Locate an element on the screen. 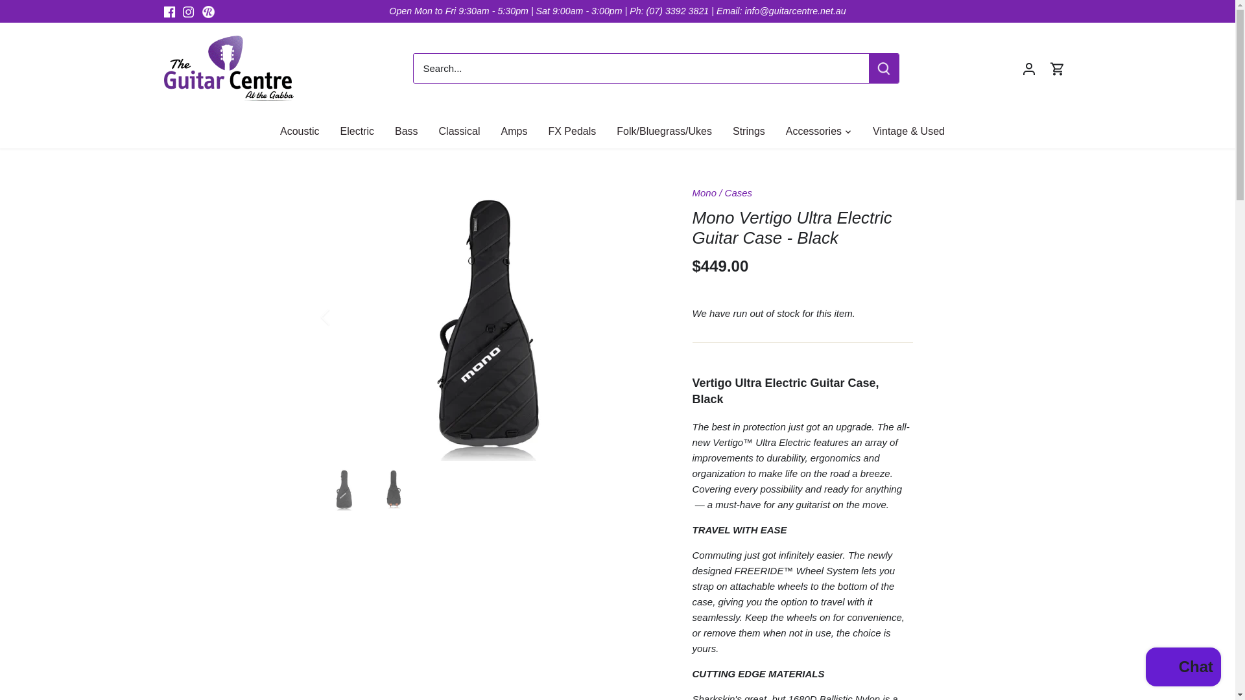 The image size is (1245, 700). Accessories is located at coordinates (813, 131).